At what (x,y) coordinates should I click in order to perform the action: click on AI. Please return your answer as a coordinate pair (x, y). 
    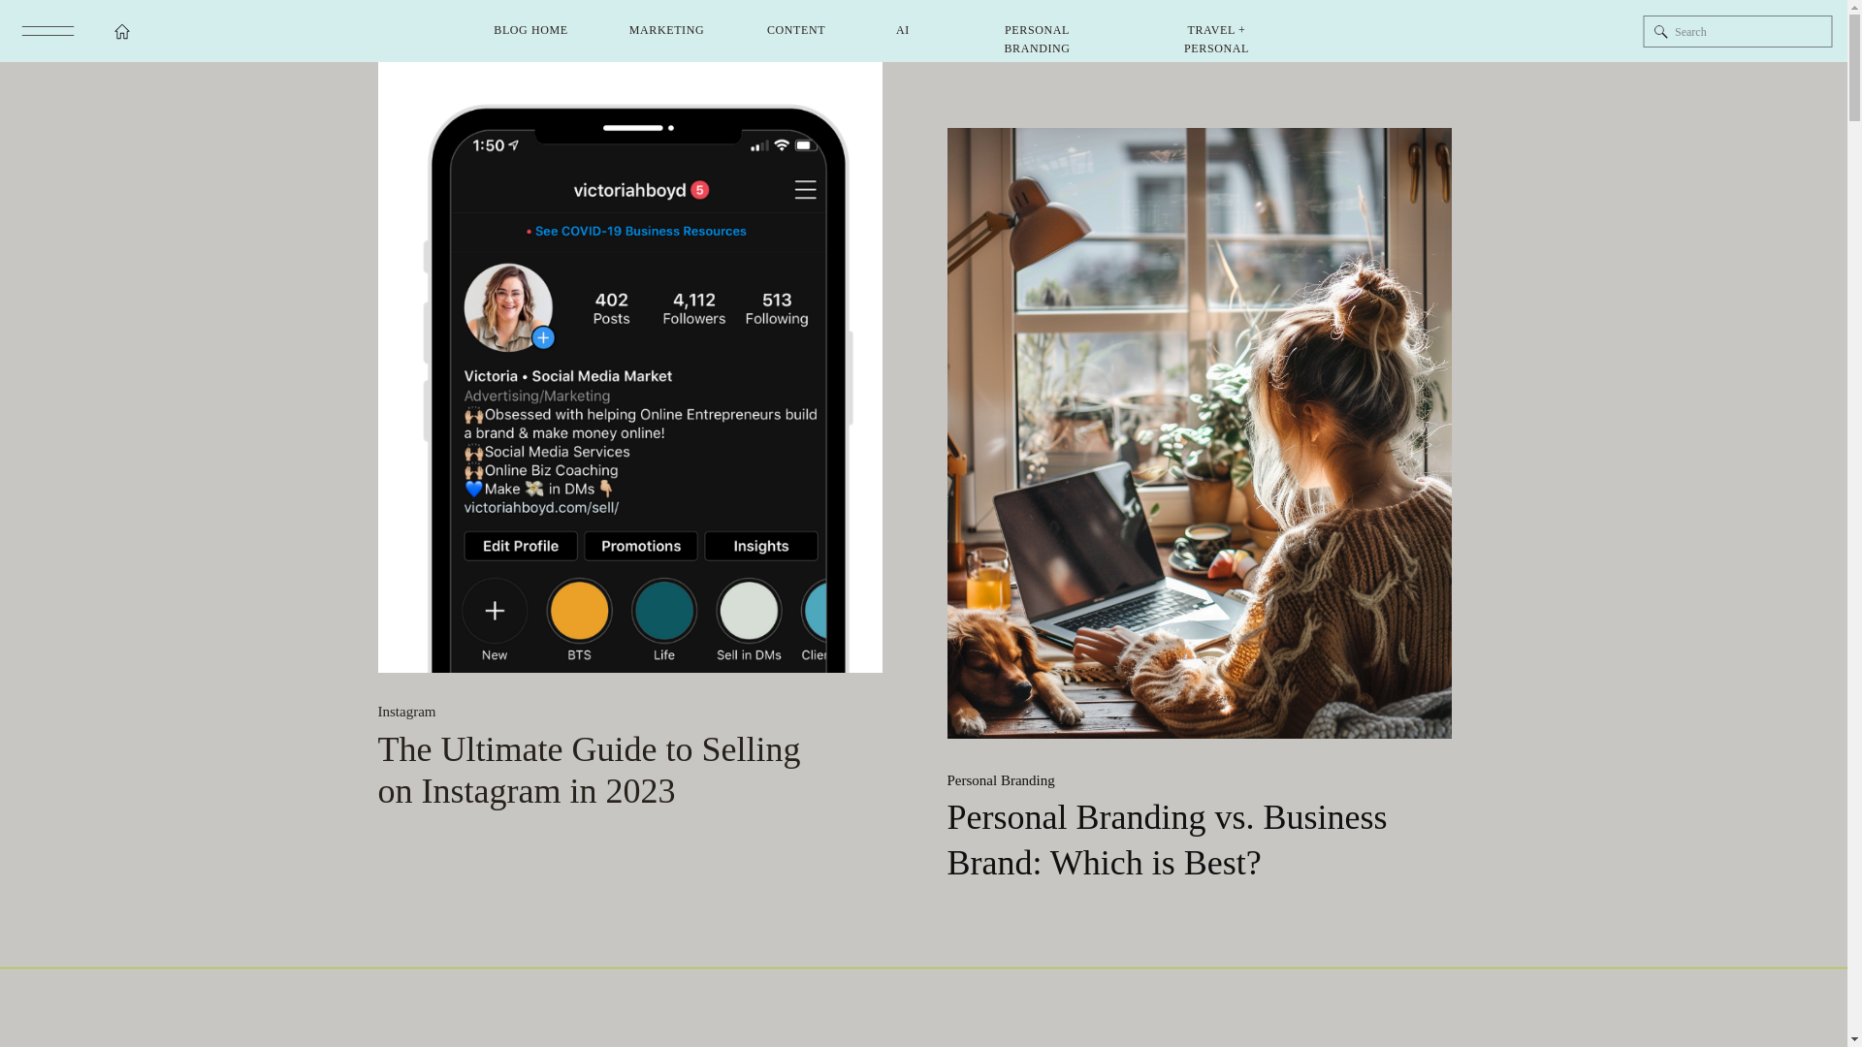
    Looking at the image, I should click on (902, 31).